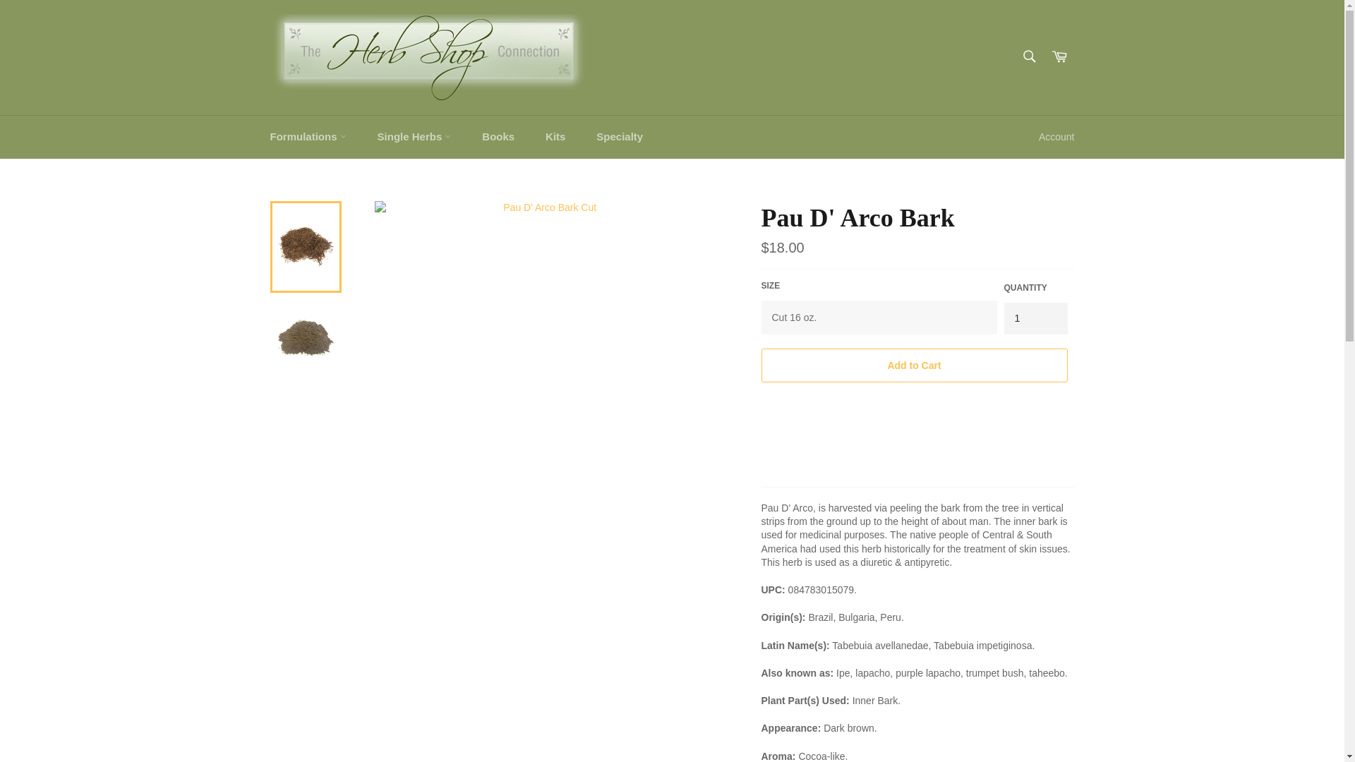 The image size is (1355, 762). I want to click on Formulations, so click(308, 137).